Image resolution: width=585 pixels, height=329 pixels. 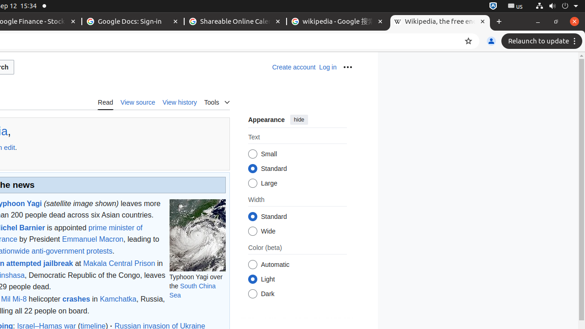 I want to click on View source, so click(x=138, y=102).